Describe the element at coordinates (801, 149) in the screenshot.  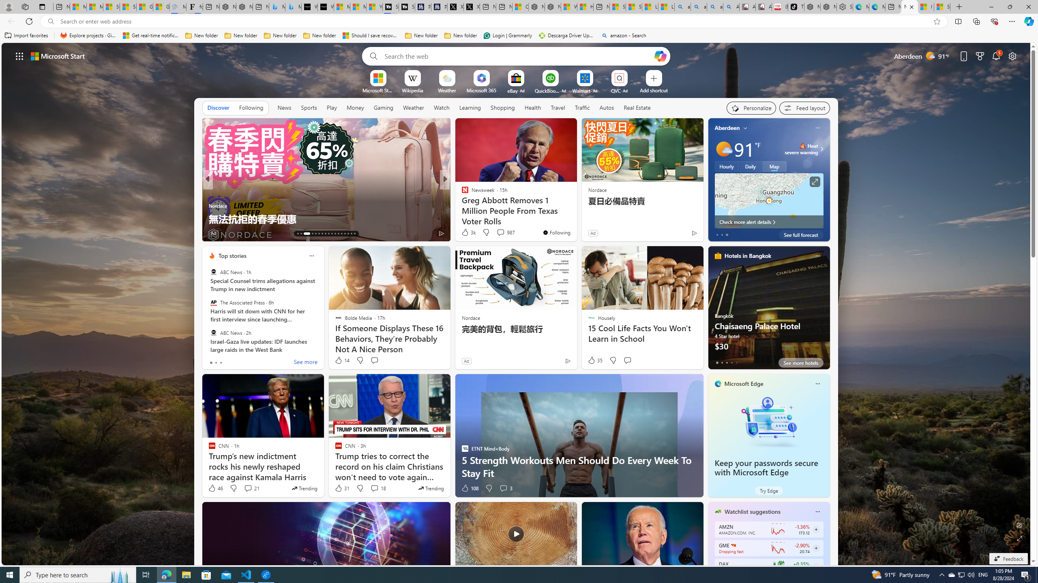
I see `Heat - Severe Heat severe warning` at that location.